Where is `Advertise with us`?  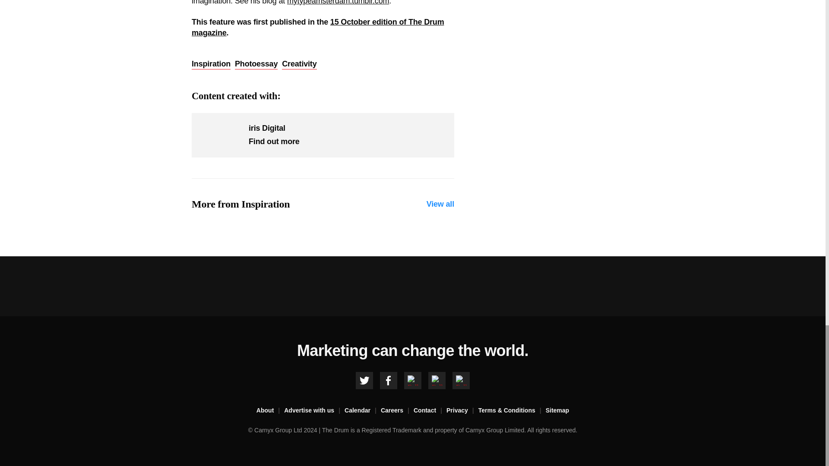 Advertise with us is located at coordinates (314, 411).